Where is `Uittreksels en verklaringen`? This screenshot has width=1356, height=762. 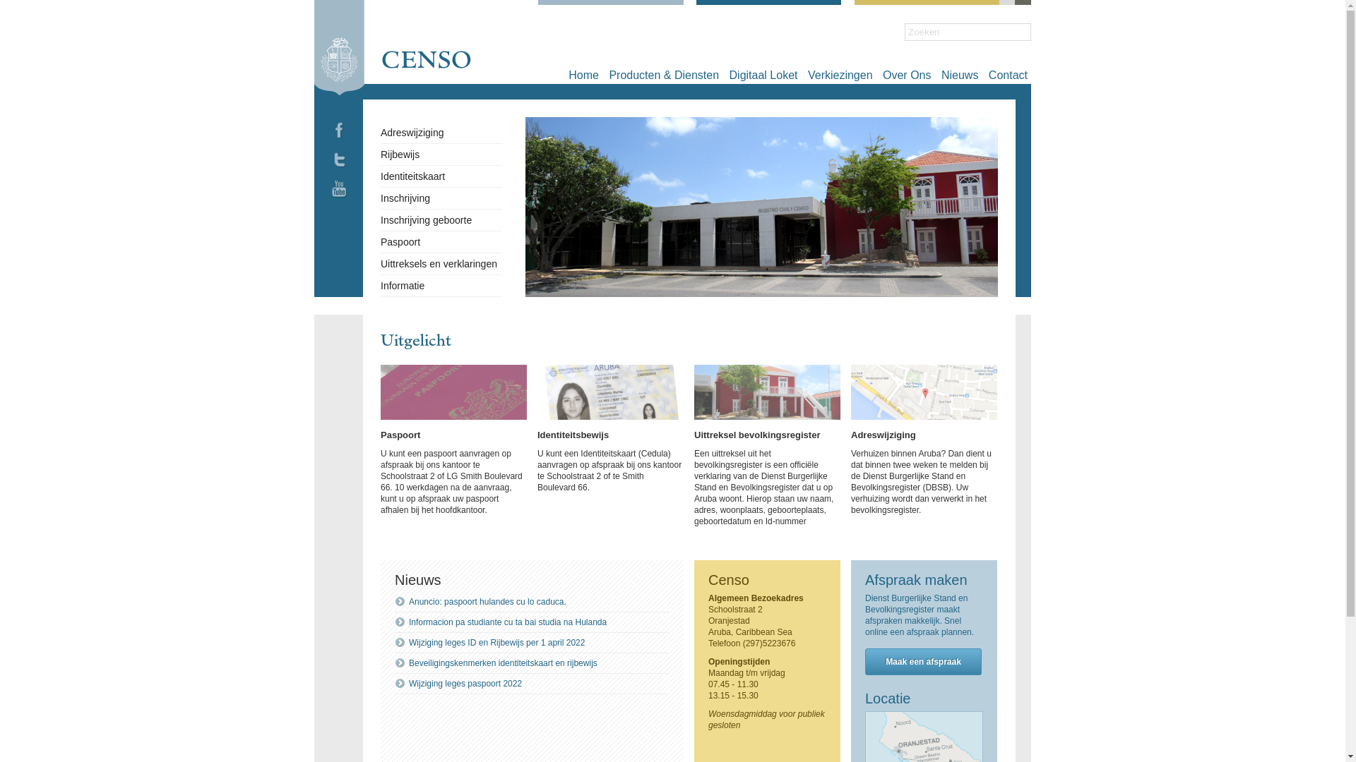
Uittreksels en verklaringen is located at coordinates (439, 264).